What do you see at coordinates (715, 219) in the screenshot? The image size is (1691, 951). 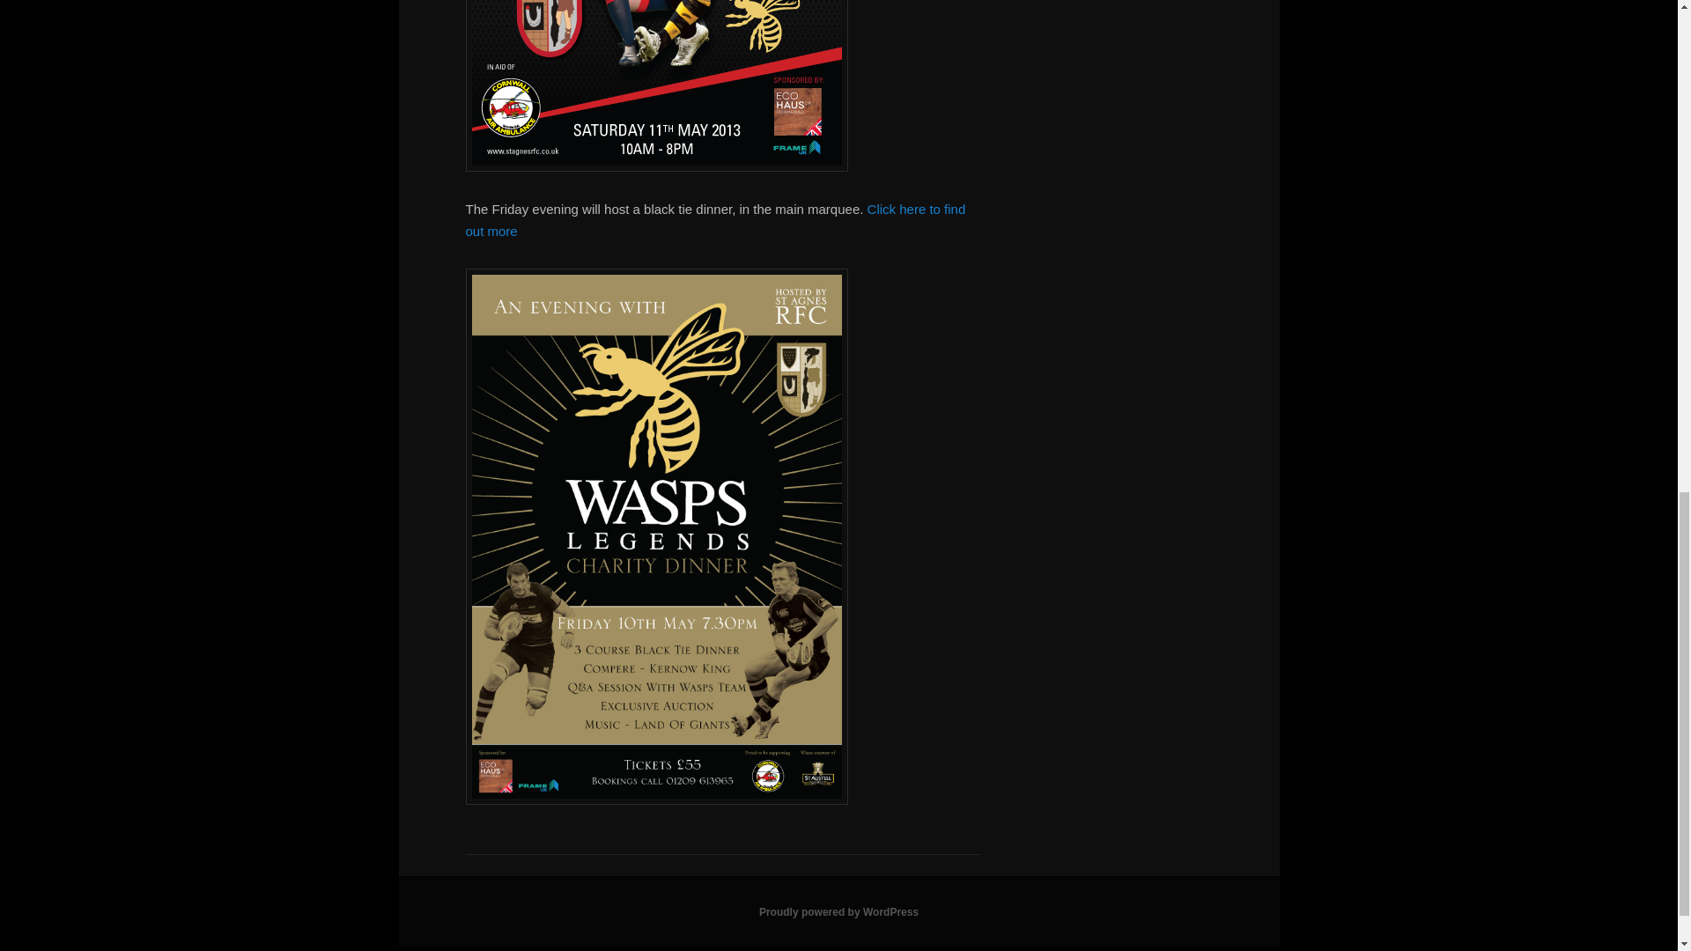 I see `Charity Dinner` at bounding box center [715, 219].